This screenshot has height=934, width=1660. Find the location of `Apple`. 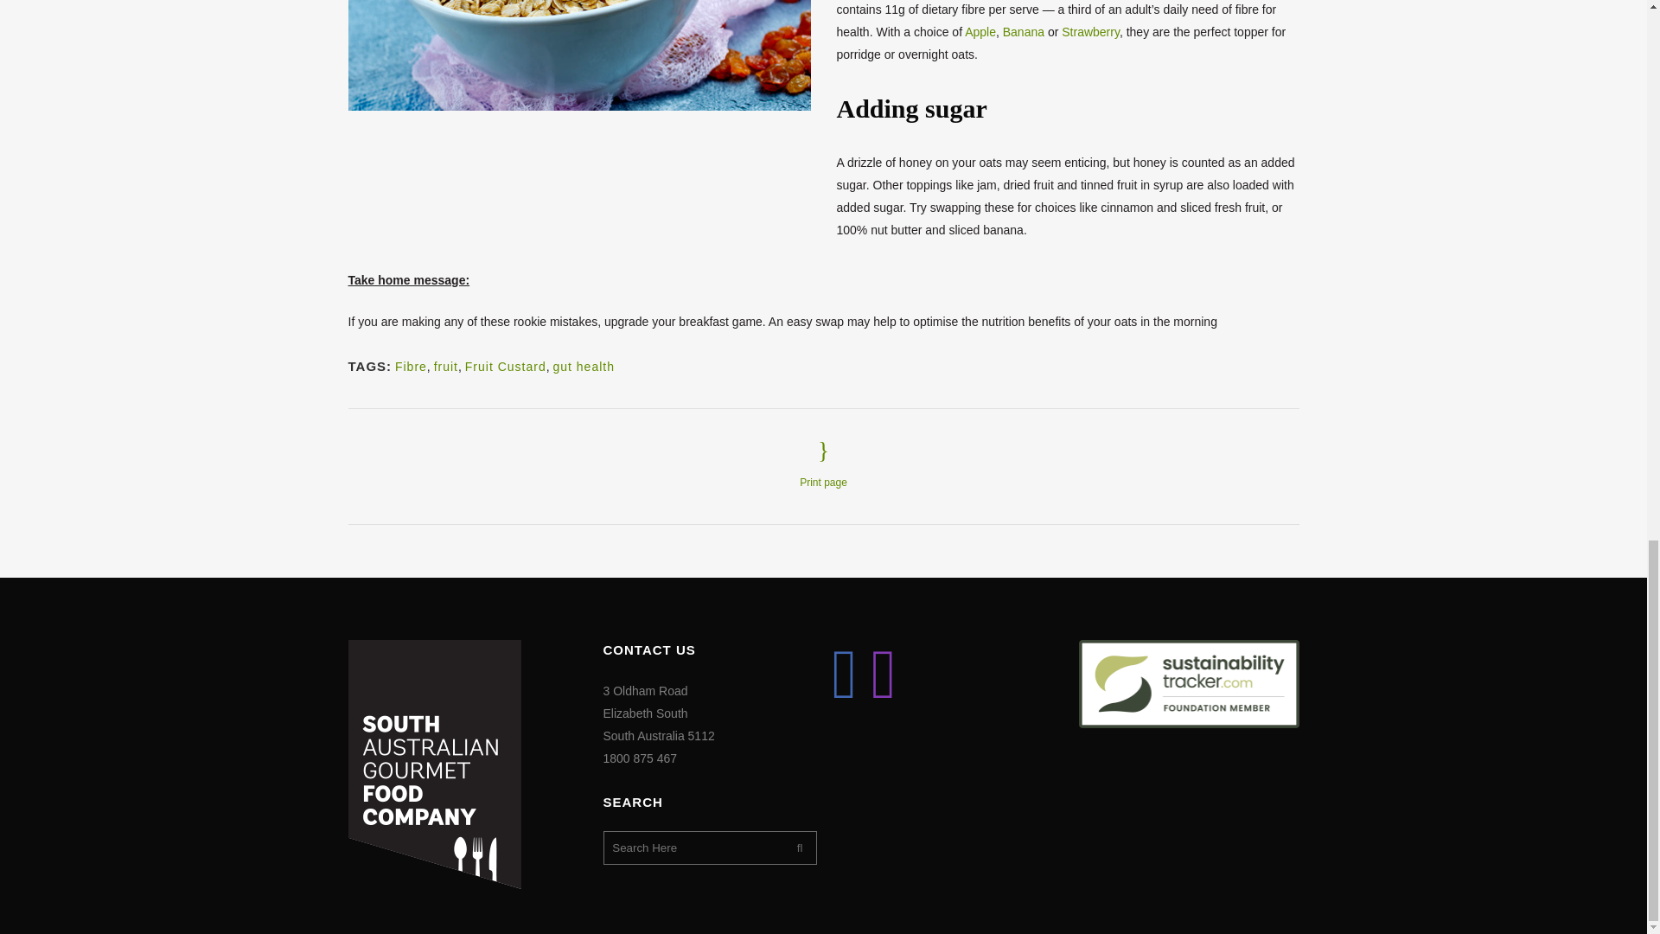

Apple is located at coordinates (980, 32).